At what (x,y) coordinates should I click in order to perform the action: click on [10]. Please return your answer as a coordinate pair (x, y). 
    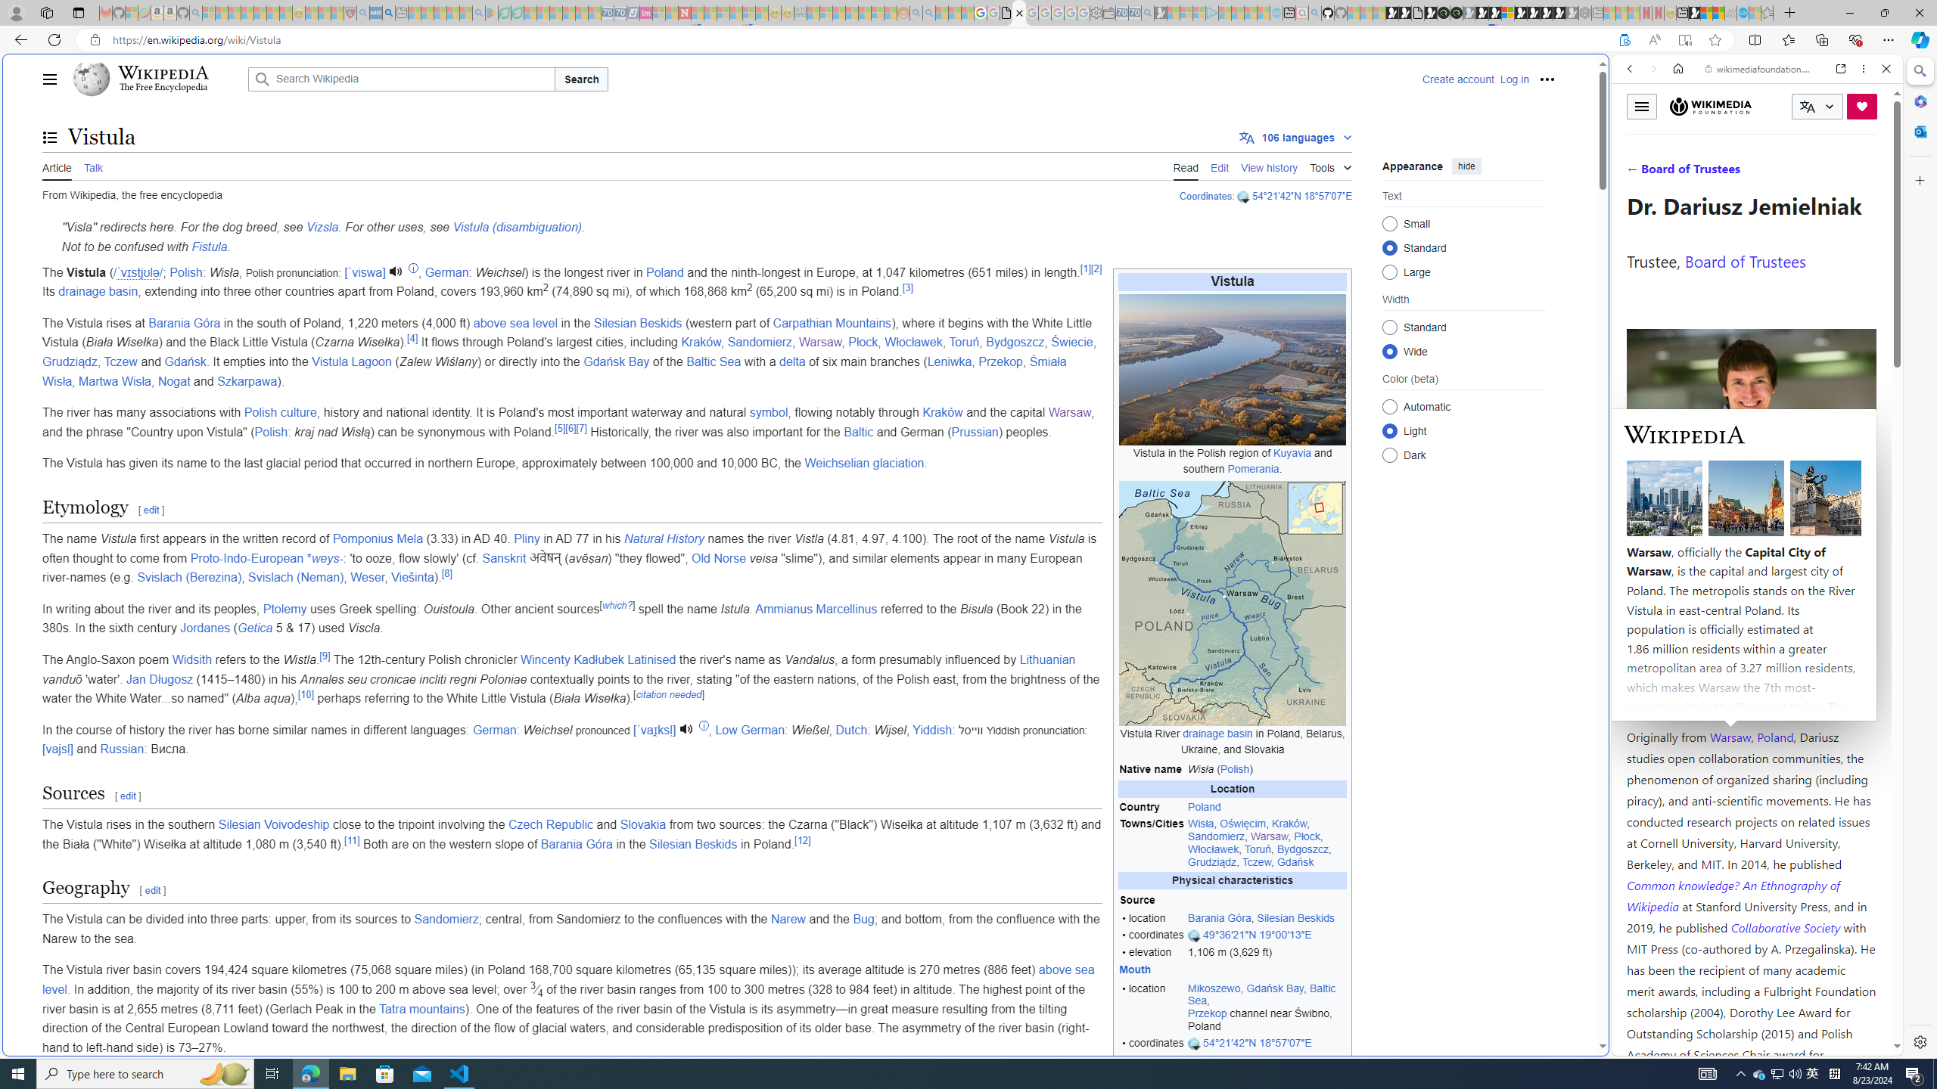
    Looking at the image, I should click on (306, 694).